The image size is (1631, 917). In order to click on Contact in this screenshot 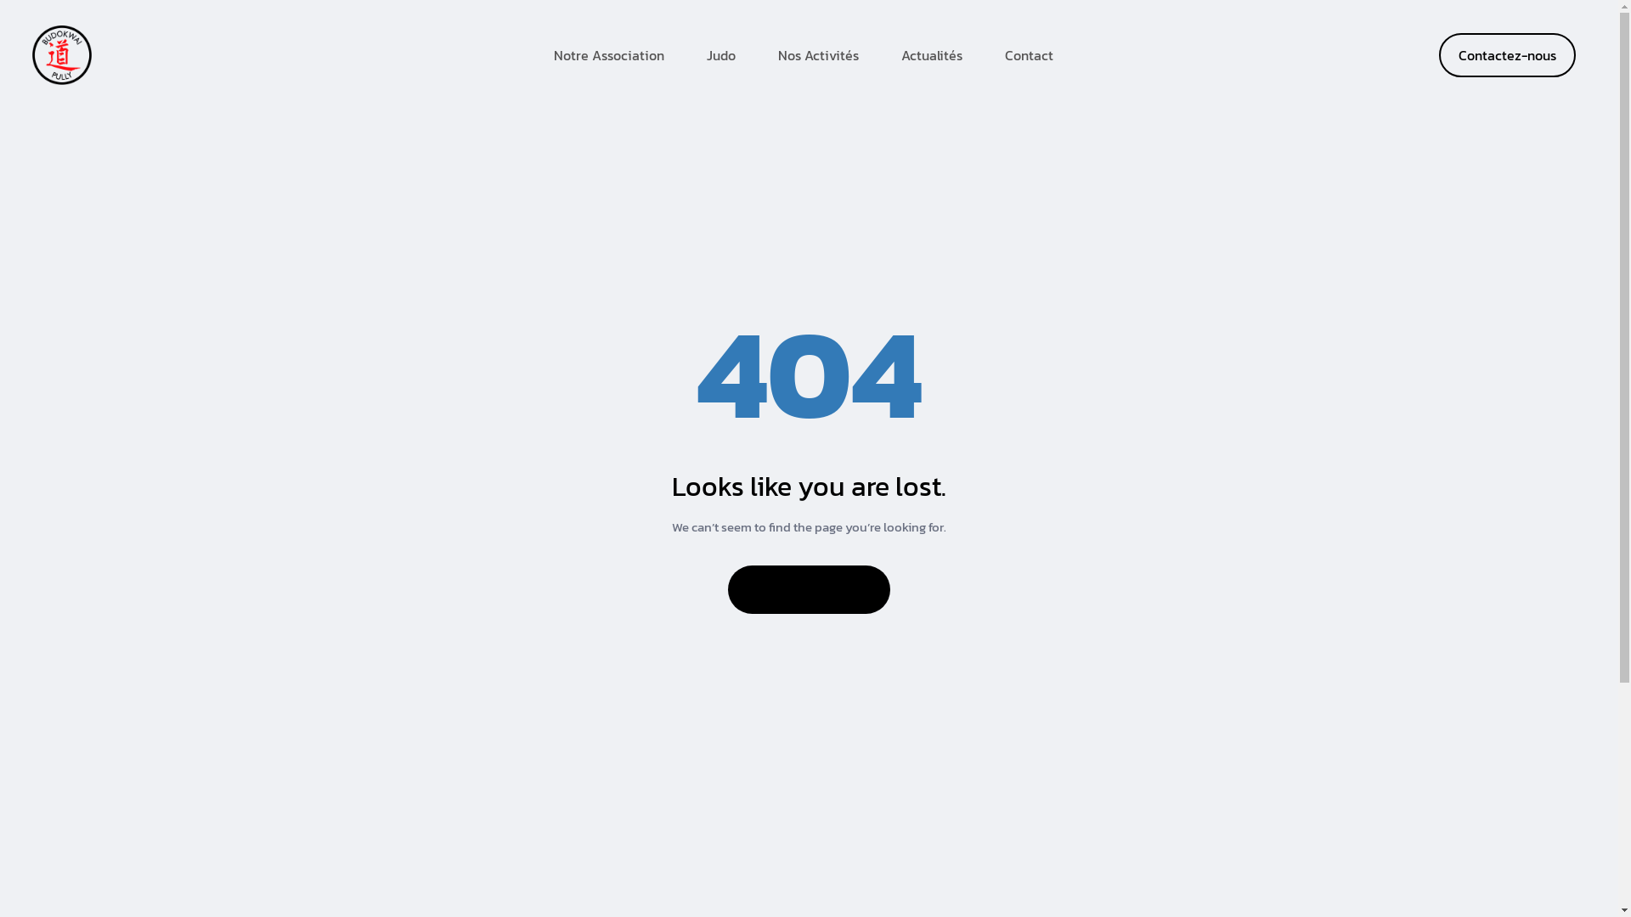, I will do `click(1030, 55)`.